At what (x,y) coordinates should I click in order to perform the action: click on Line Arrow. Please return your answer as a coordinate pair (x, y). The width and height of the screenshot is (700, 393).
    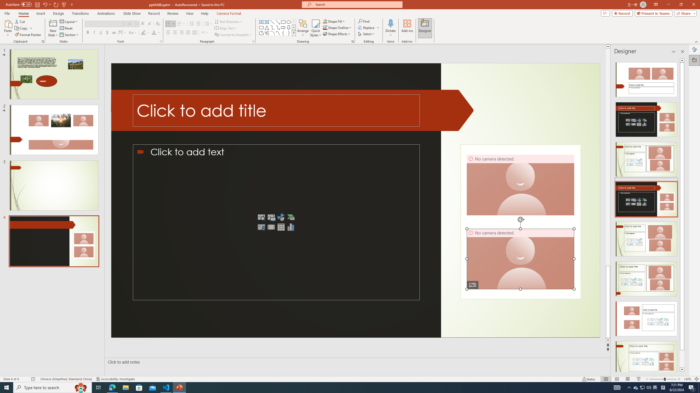
    Looking at the image, I should click on (278, 22).